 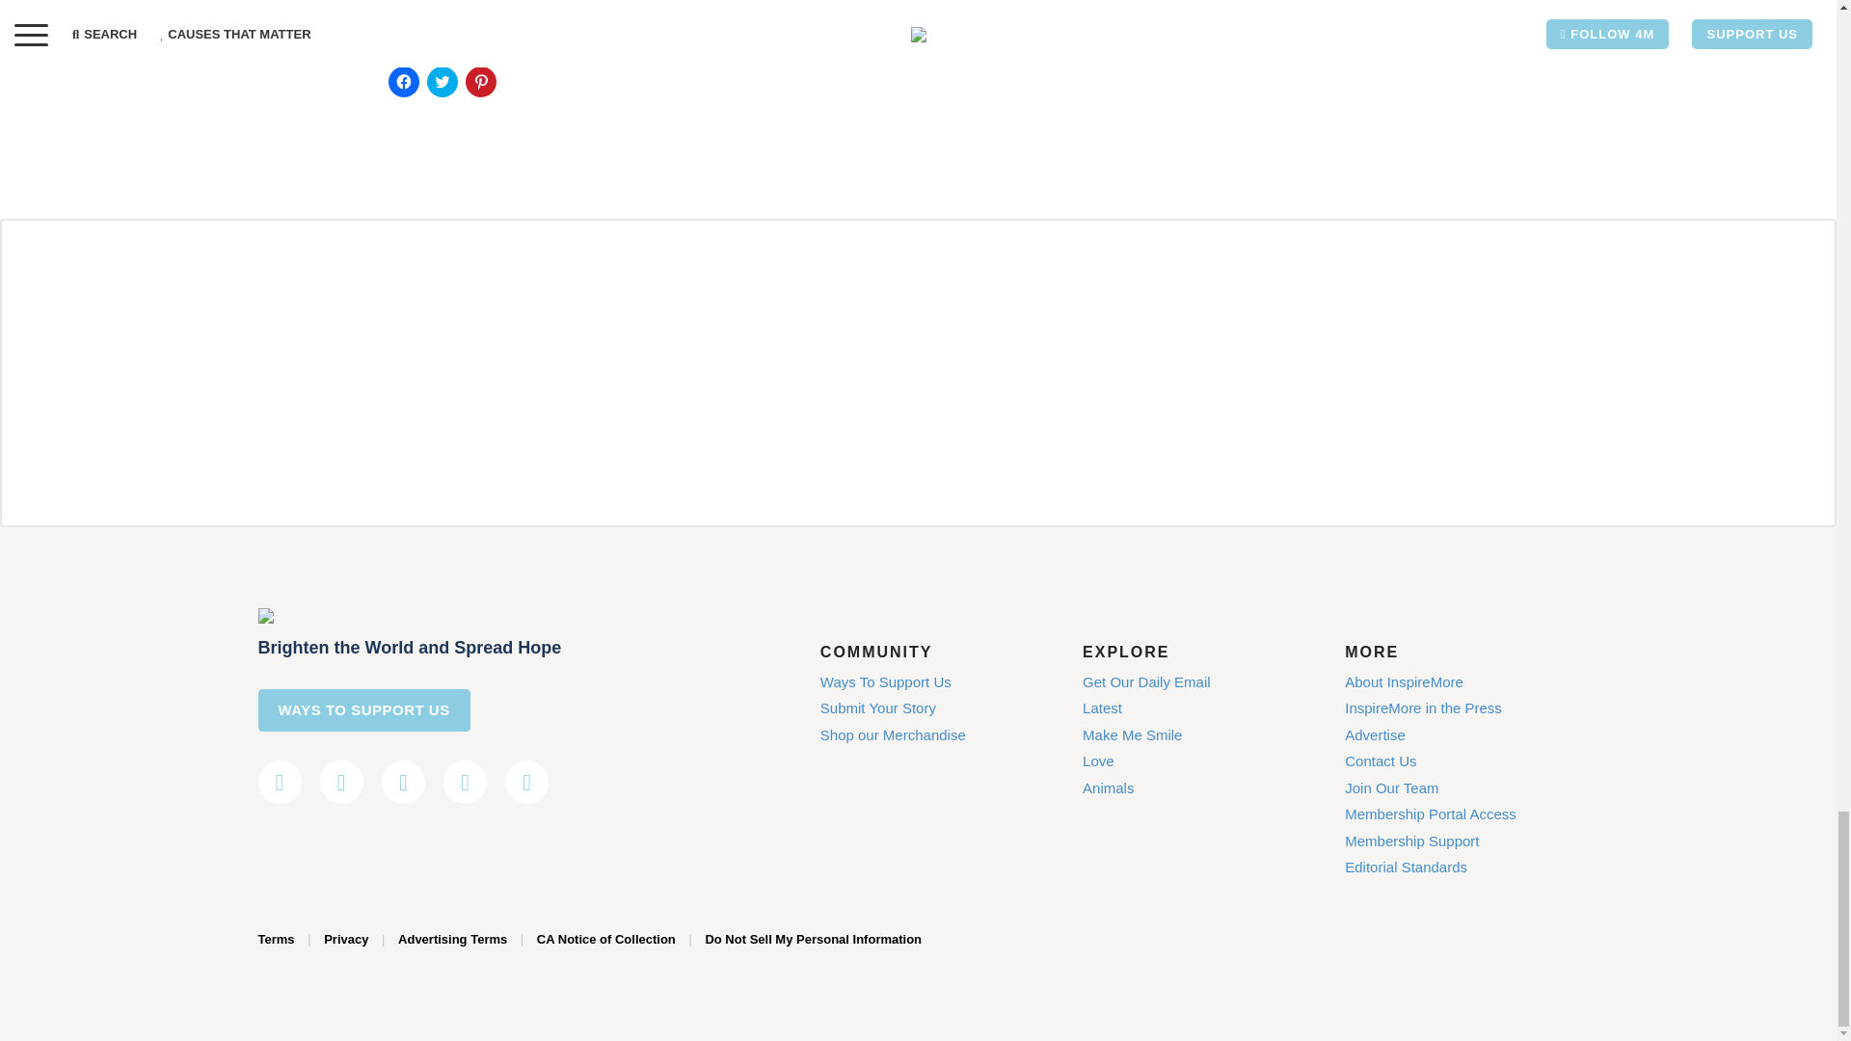 What do you see at coordinates (402, 82) in the screenshot?
I see `Click to share on Facebook` at bounding box center [402, 82].